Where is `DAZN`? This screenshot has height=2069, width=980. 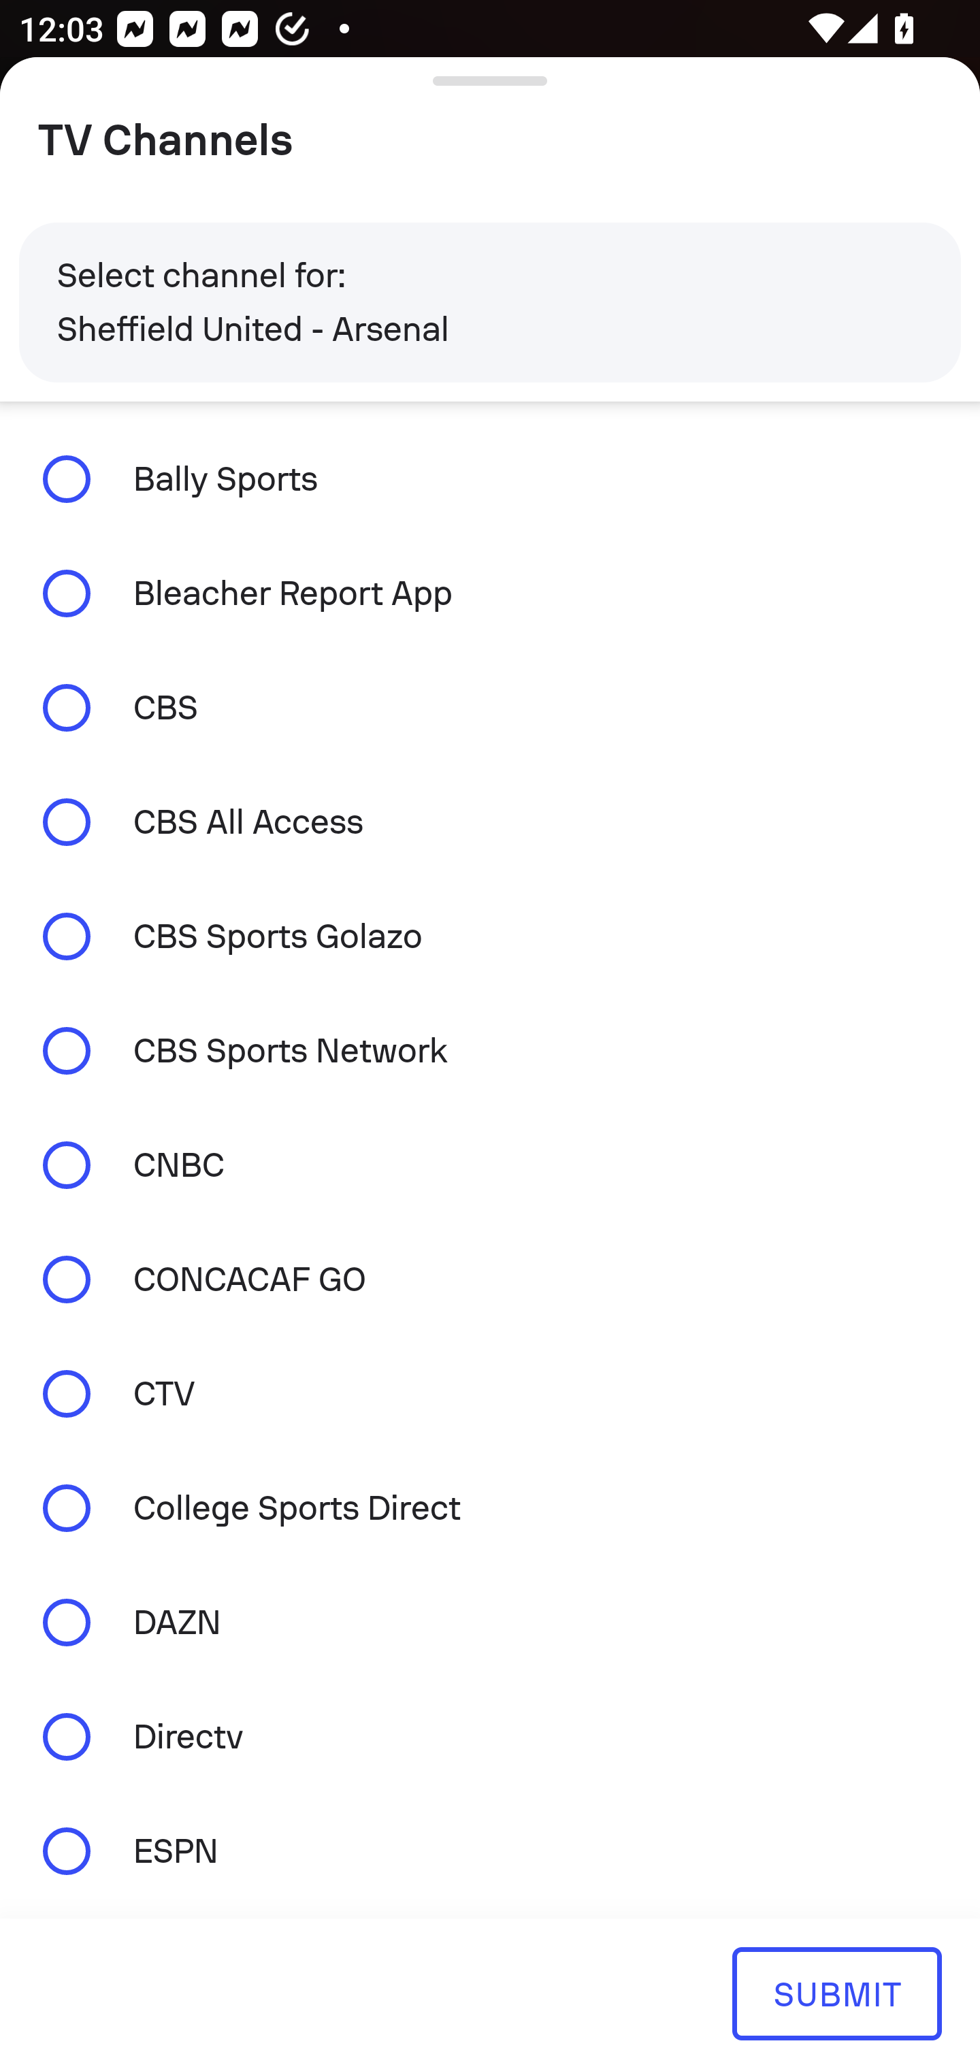 DAZN is located at coordinates (490, 1623).